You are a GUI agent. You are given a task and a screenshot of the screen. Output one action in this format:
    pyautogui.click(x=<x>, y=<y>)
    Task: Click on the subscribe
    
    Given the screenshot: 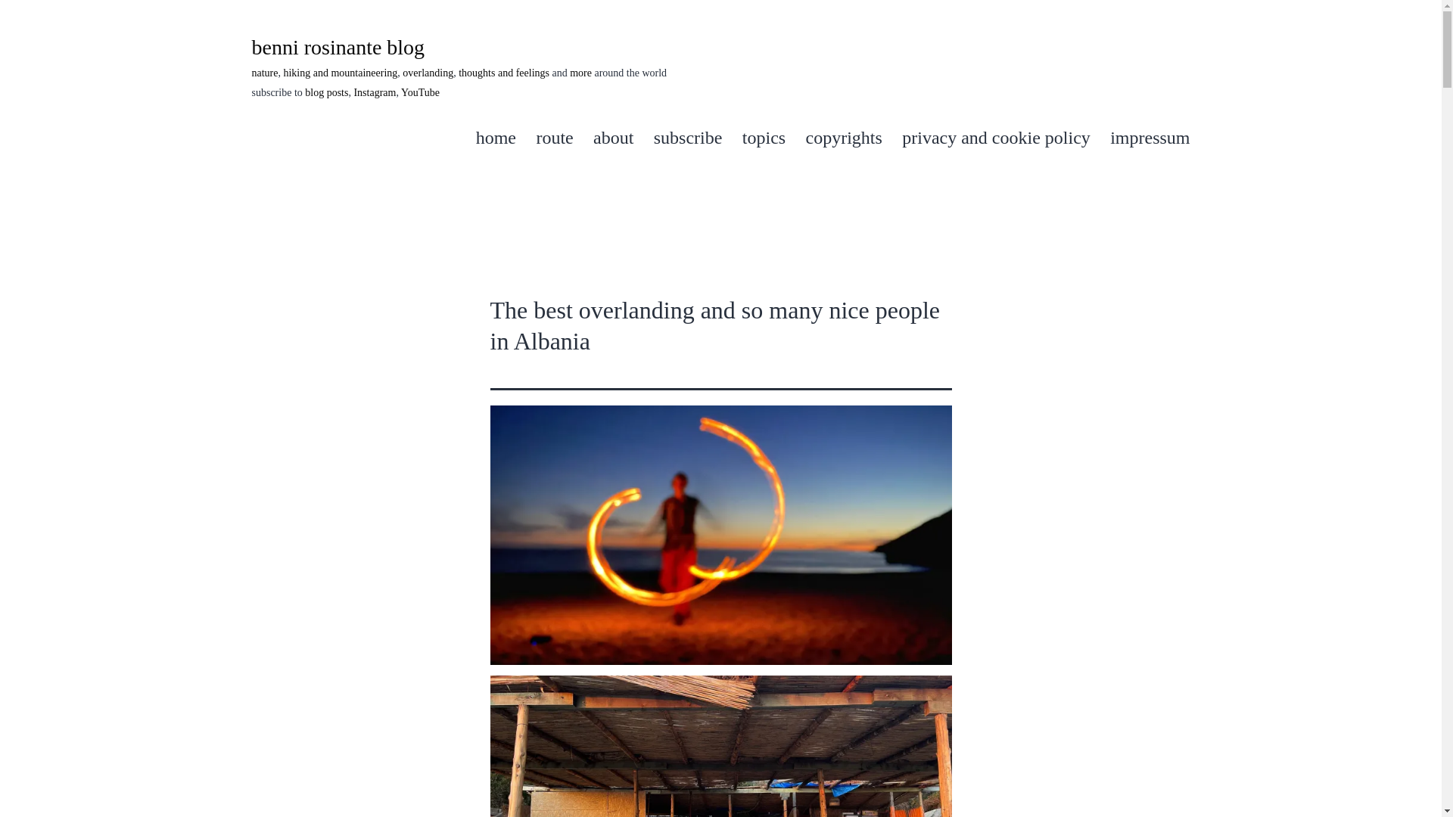 What is the action you would take?
    pyautogui.click(x=687, y=138)
    